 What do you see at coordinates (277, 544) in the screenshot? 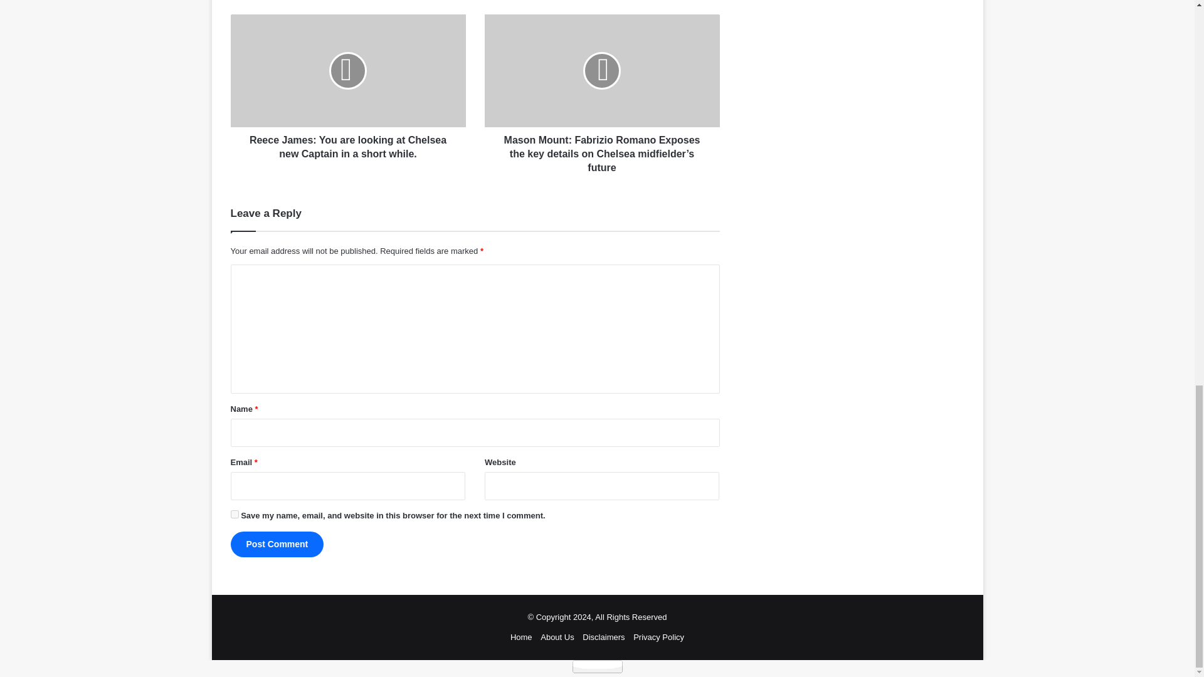
I see `Post Comment` at bounding box center [277, 544].